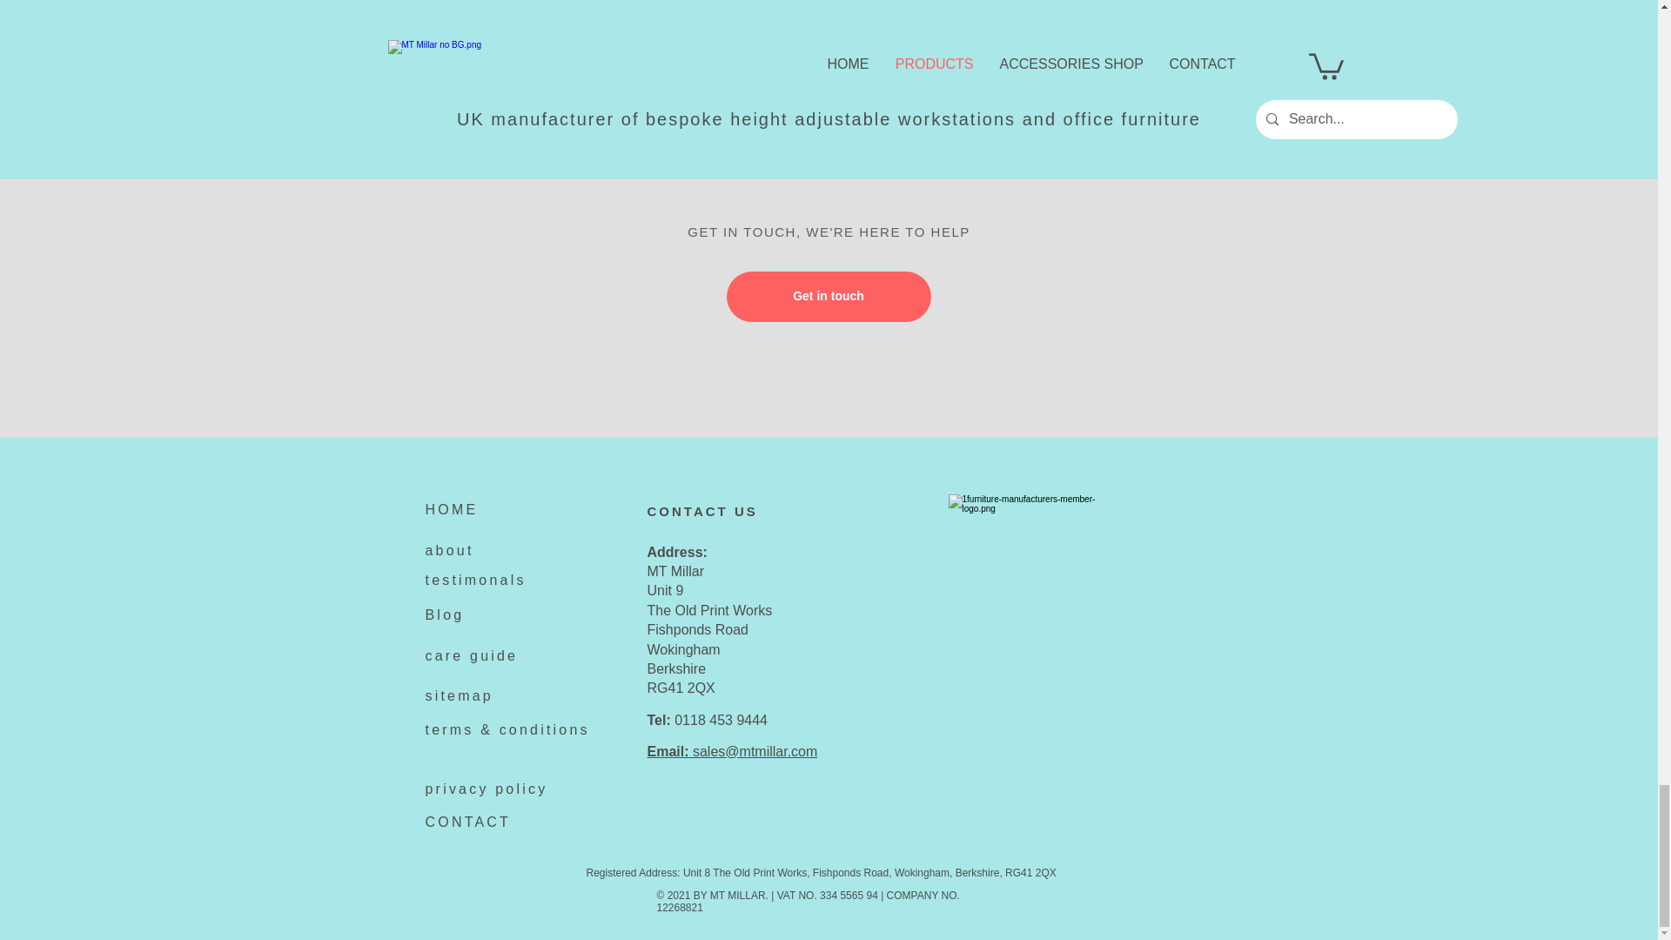 The image size is (1671, 940). I want to click on Blog, so click(444, 614).